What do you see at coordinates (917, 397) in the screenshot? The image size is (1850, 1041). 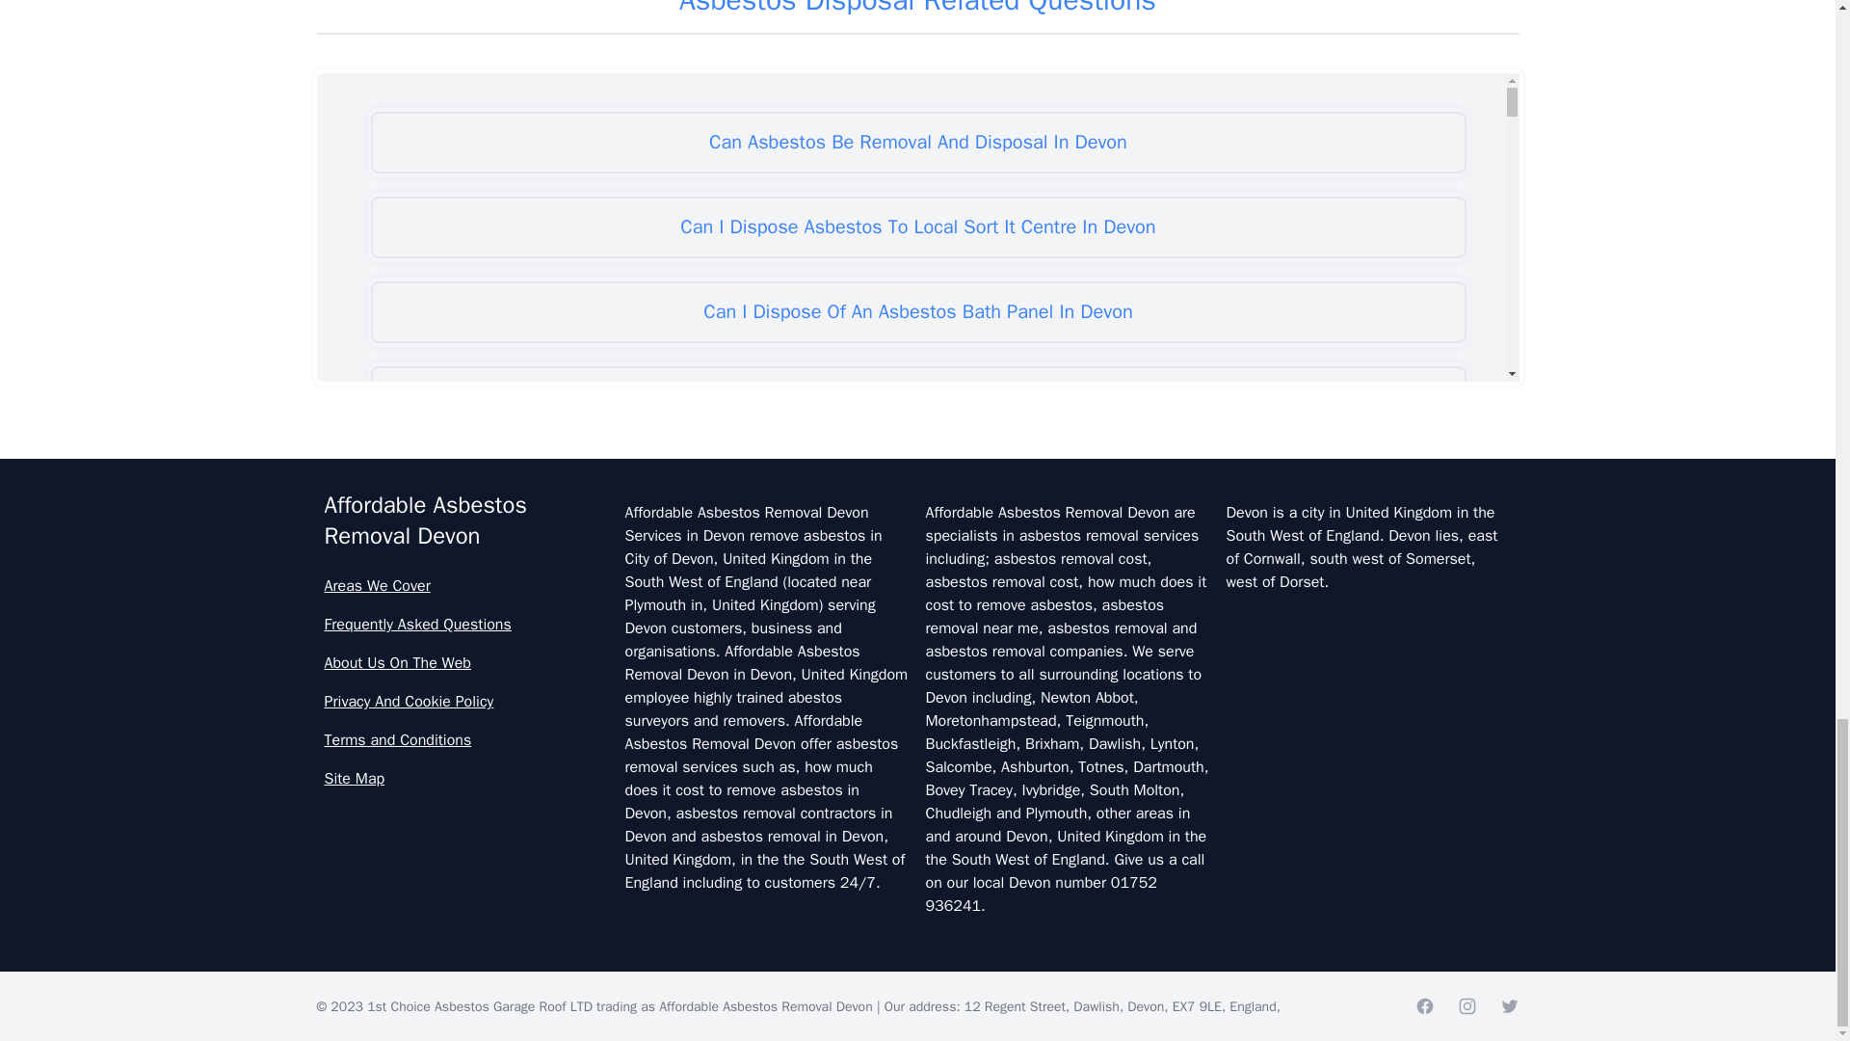 I see `Can I Dispose Of Asbestos At My Local Tip In Devon` at bounding box center [917, 397].